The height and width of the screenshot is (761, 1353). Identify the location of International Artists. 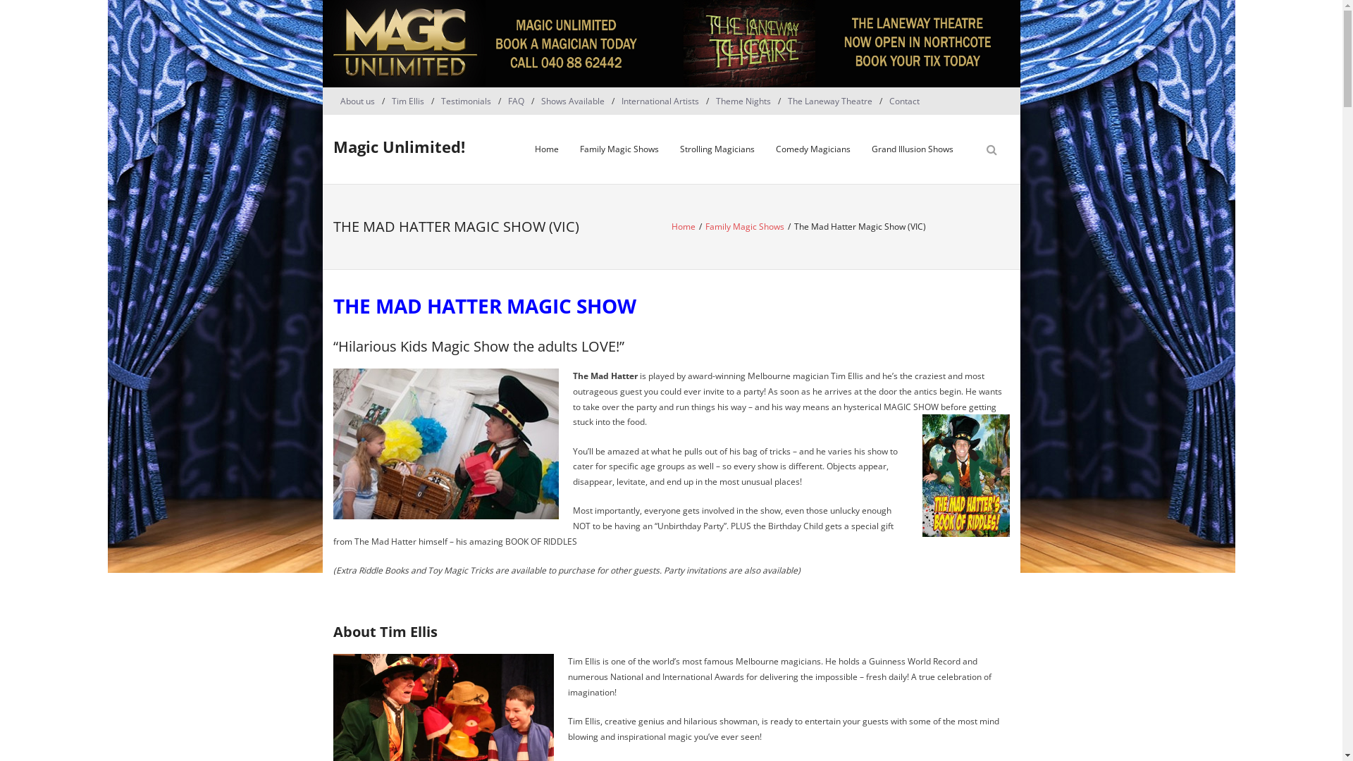
(660, 101).